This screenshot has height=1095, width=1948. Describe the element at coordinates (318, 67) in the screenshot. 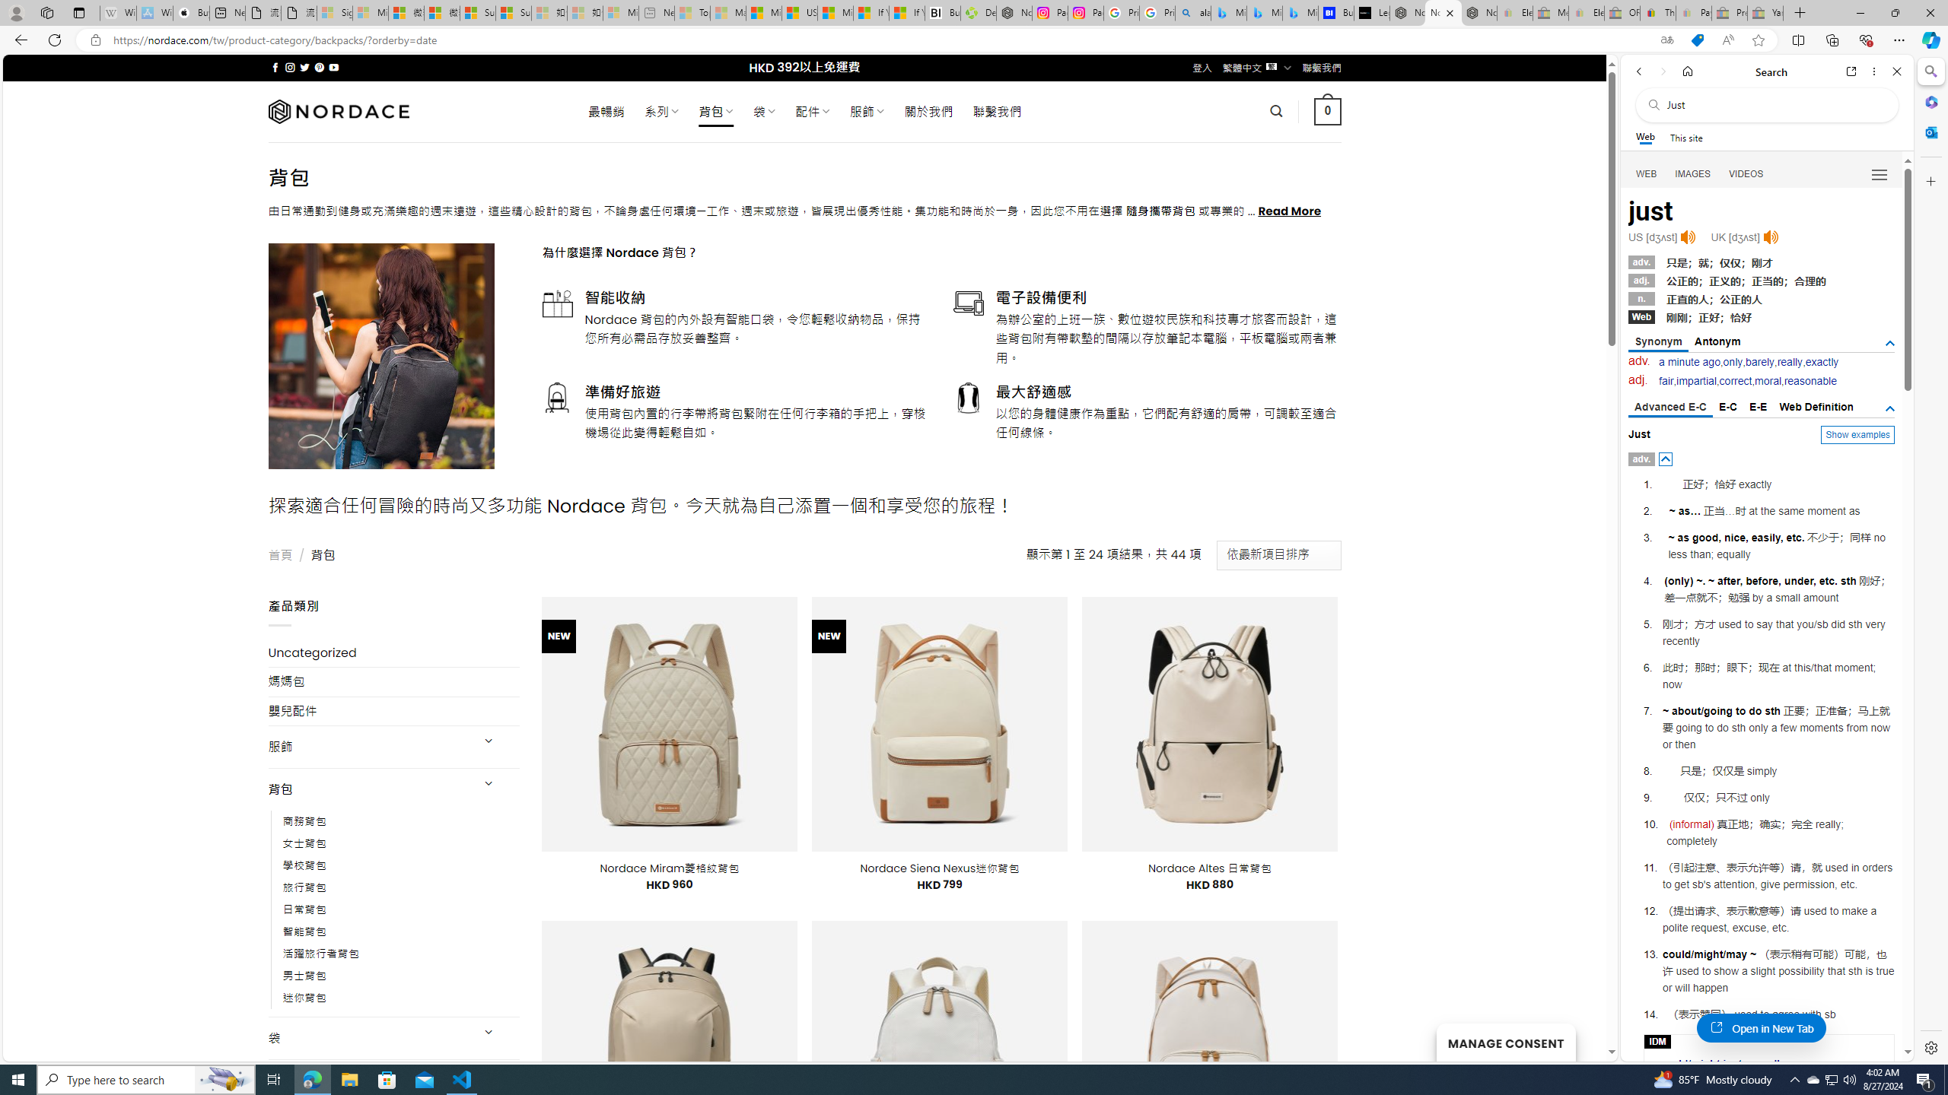

I see `Follow on Pinterest` at that location.